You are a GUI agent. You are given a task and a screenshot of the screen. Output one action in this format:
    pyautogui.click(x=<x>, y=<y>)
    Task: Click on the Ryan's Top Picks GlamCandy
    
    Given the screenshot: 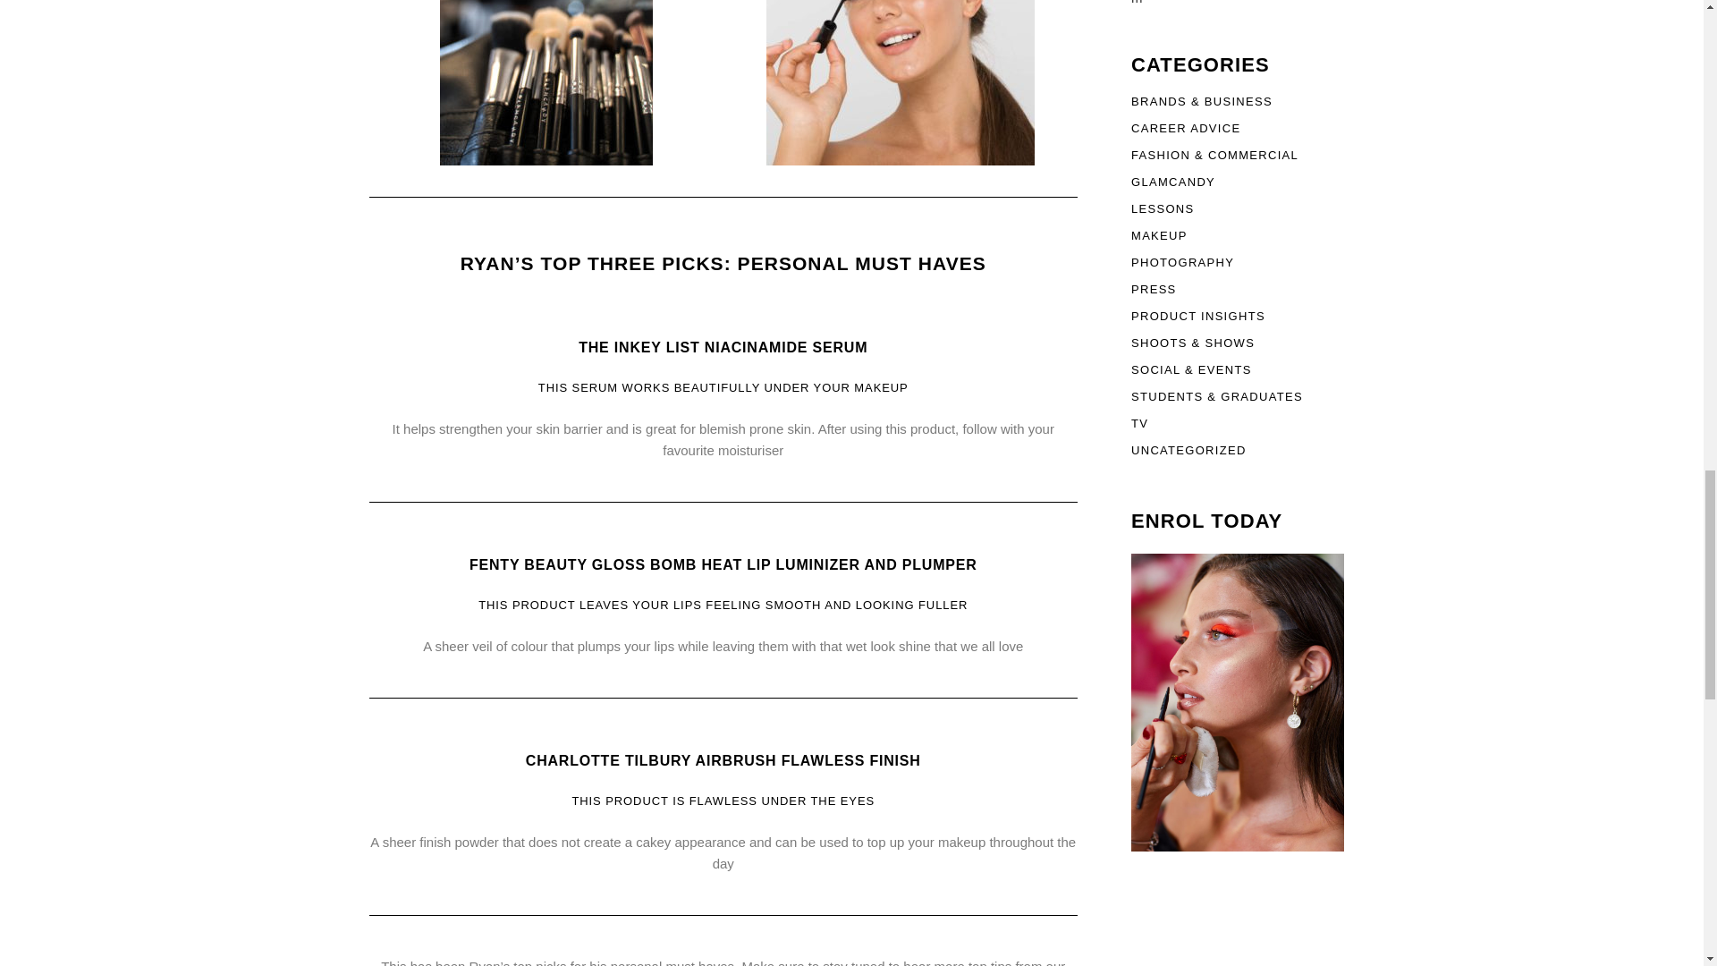 What is the action you would take?
    pyautogui.click(x=1238, y=701)
    